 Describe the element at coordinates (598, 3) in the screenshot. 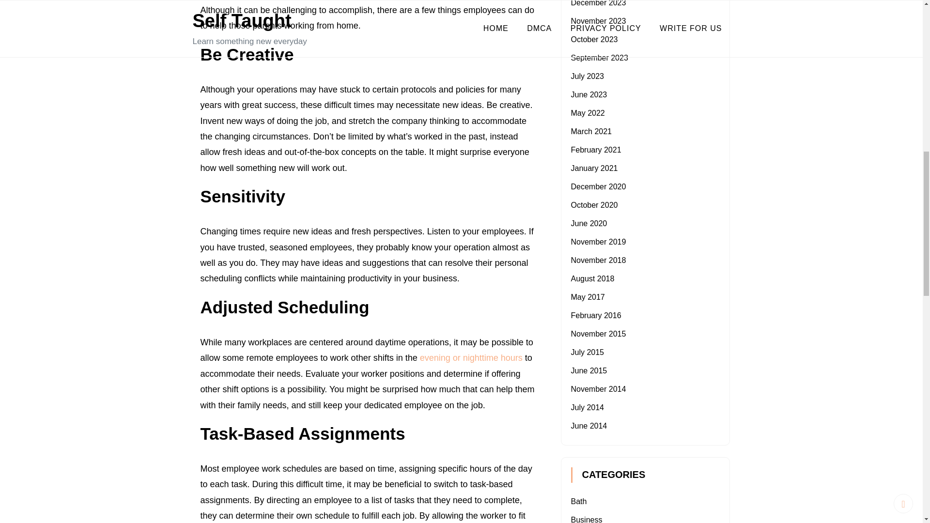

I see `December 2023` at that location.